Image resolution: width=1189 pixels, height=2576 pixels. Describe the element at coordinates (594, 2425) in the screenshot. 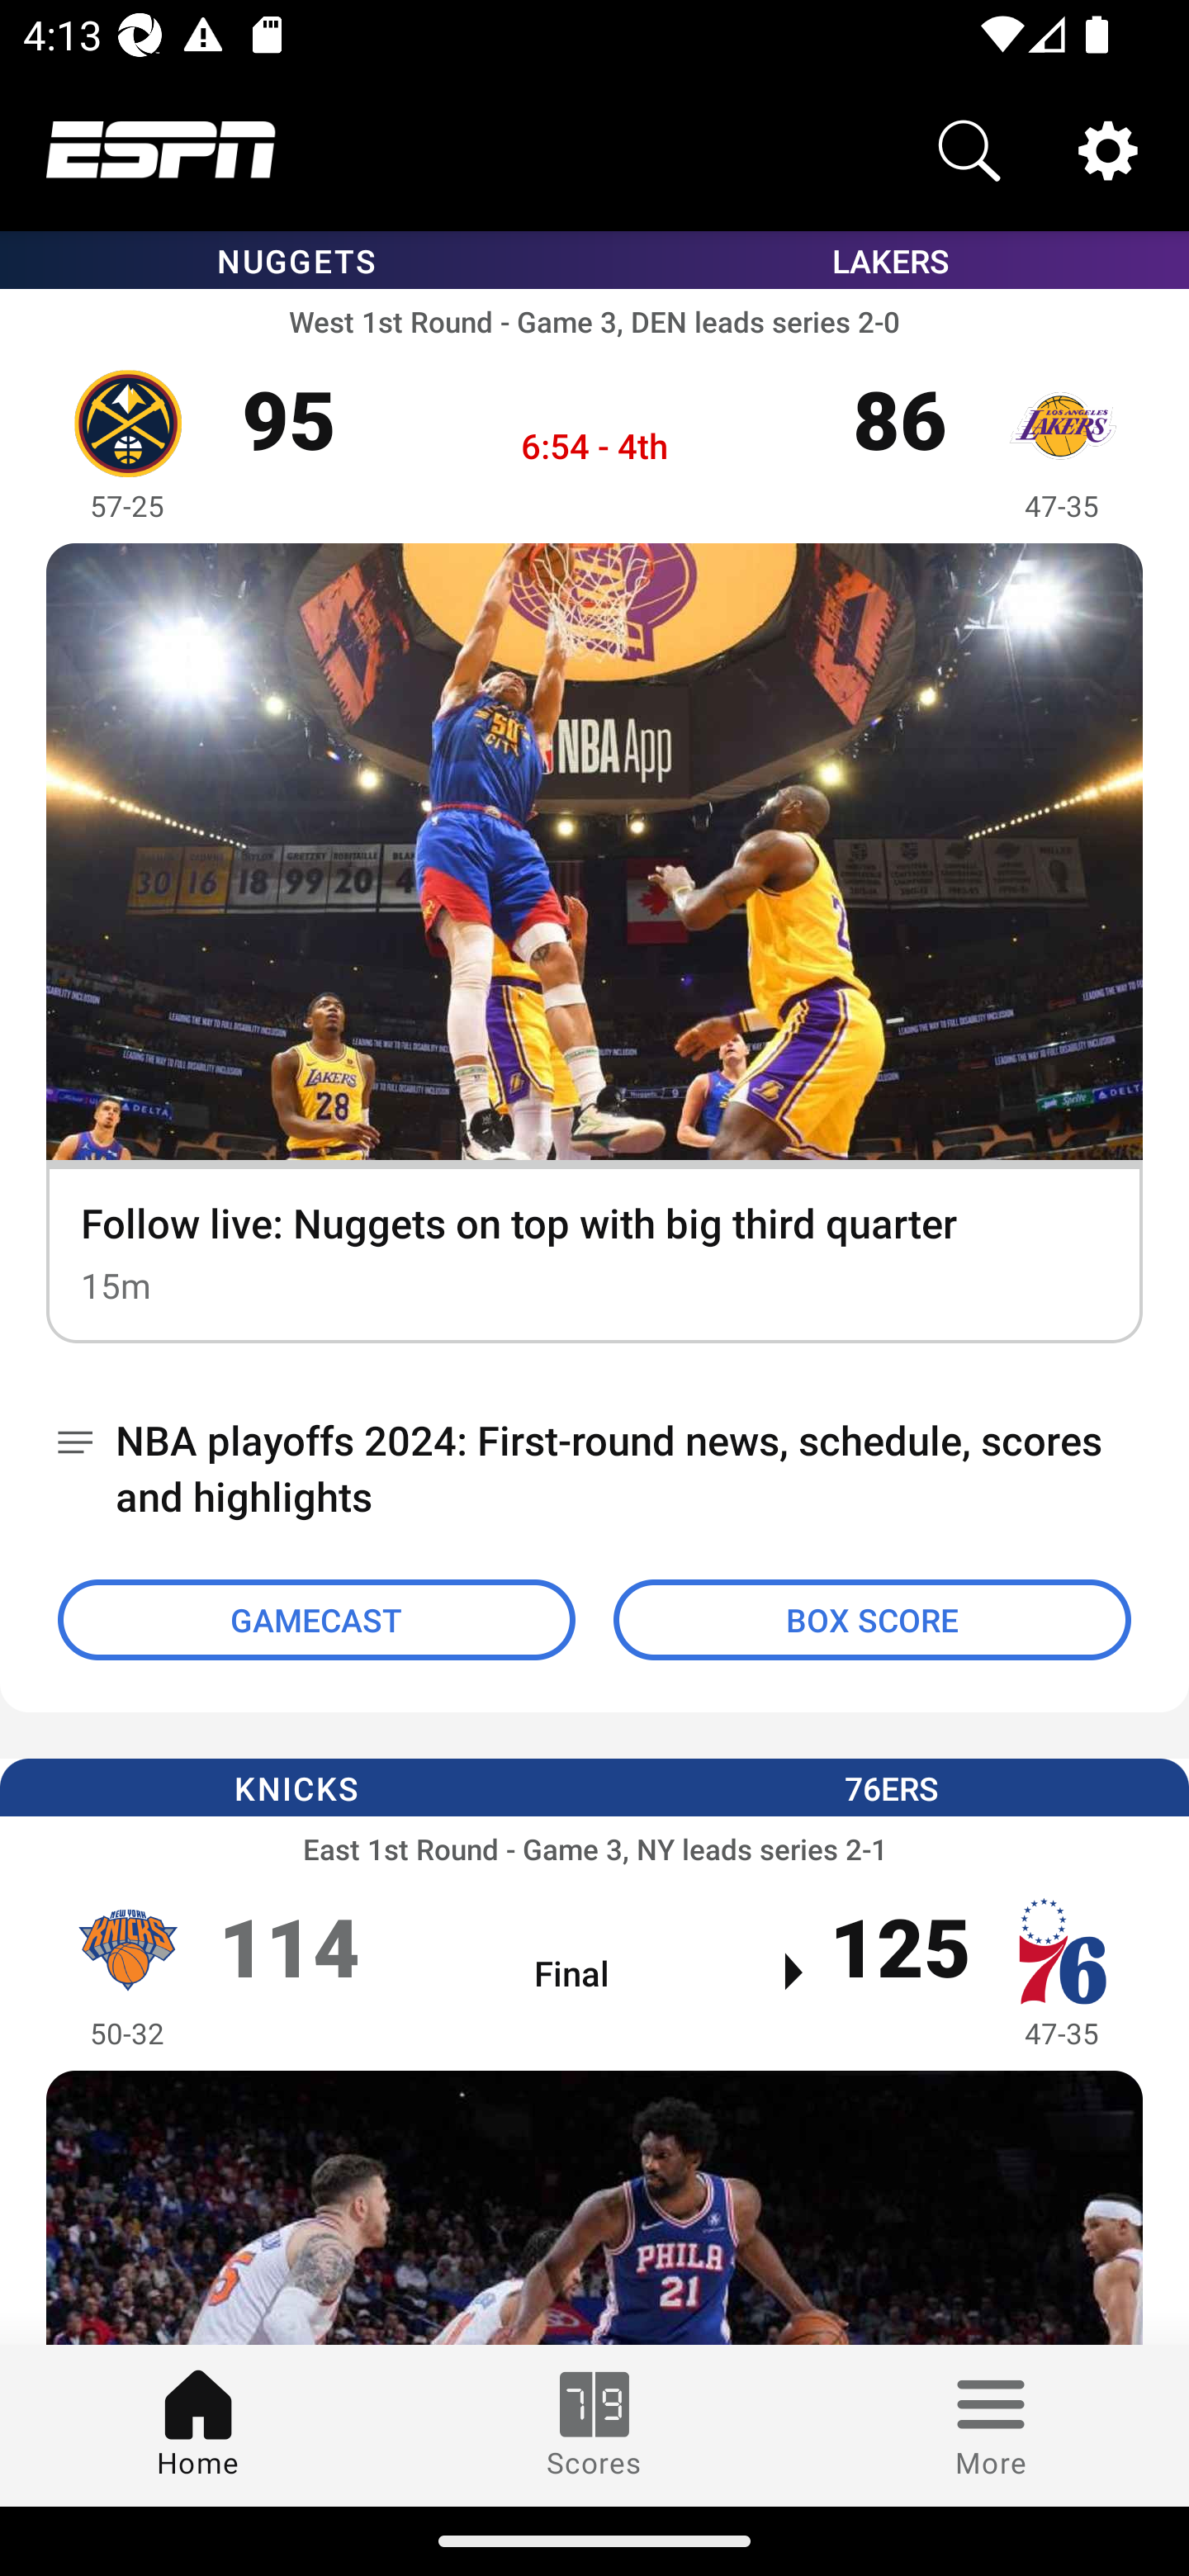

I see `Scores` at that location.